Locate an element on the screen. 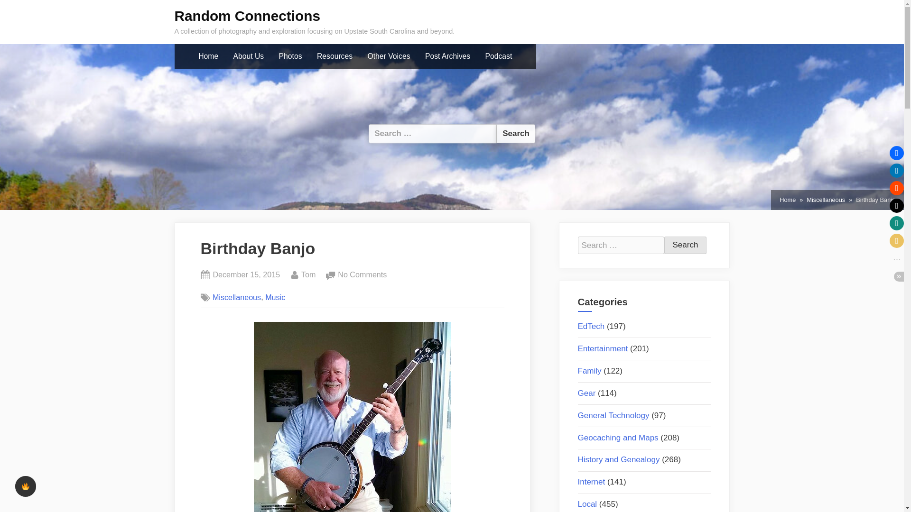 The image size is (911, 512). Search is located at coordinates (685, 245).